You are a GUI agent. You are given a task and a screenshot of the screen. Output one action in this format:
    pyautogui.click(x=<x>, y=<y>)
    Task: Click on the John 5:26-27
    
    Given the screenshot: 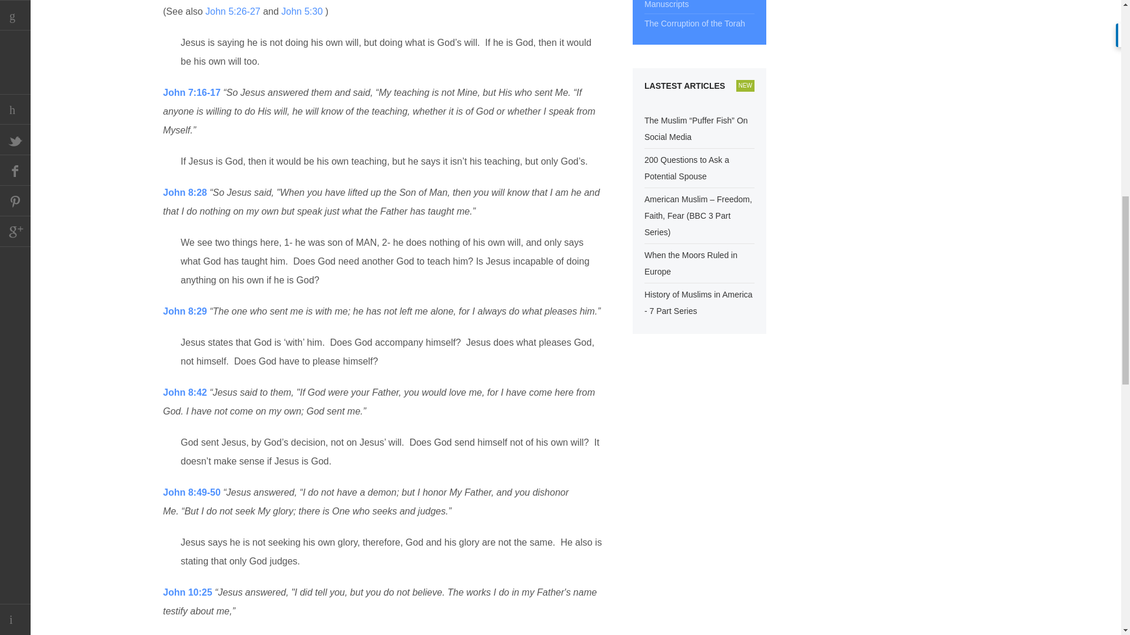 What is the action you would take?
    pyautogui.click(x=234, y=11)
    